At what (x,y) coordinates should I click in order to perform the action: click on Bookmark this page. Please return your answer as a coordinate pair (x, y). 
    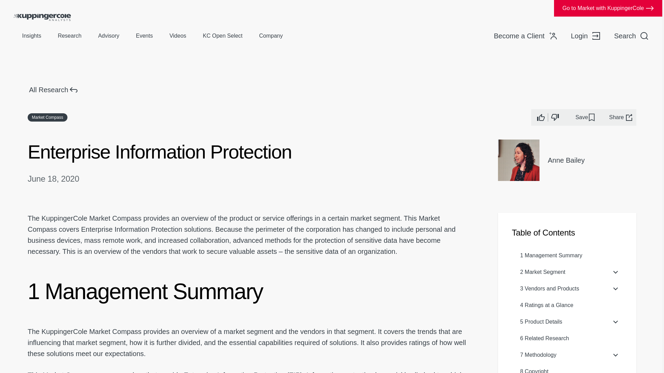
    Looking at the image, I should click on (585, 117).